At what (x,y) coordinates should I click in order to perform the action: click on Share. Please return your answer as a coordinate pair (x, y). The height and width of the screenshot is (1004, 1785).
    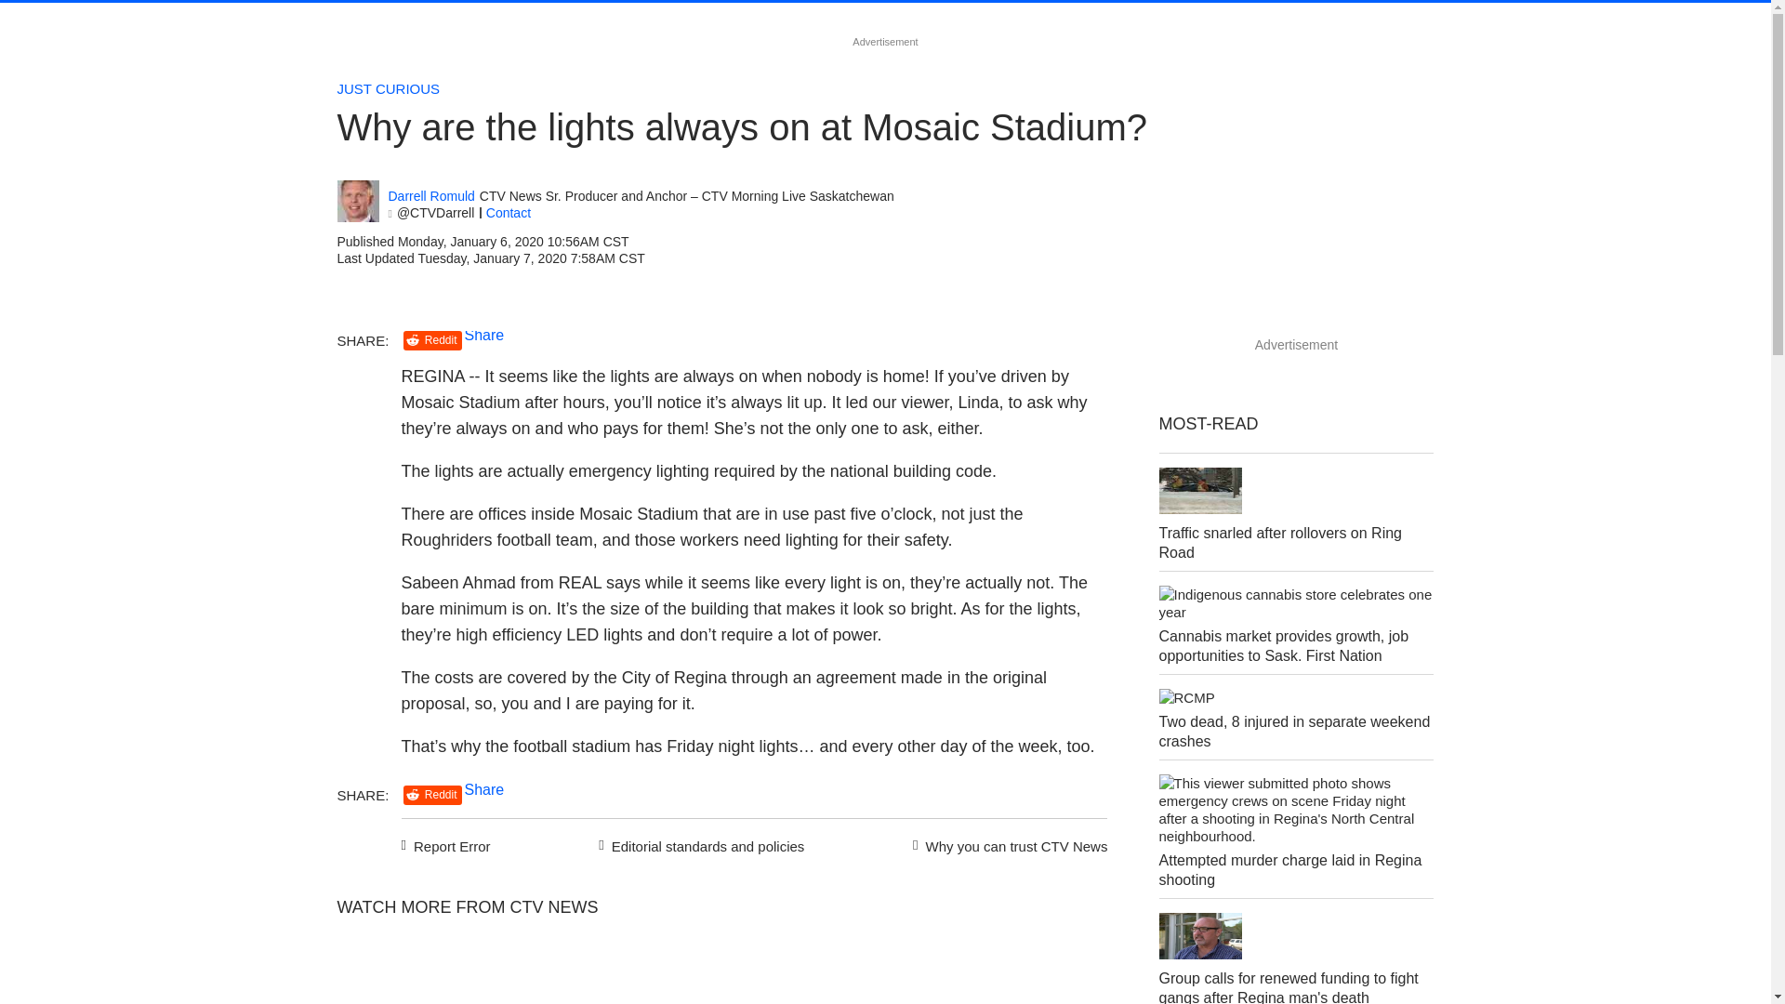
    Looking at the image, I should click on (484, 789).